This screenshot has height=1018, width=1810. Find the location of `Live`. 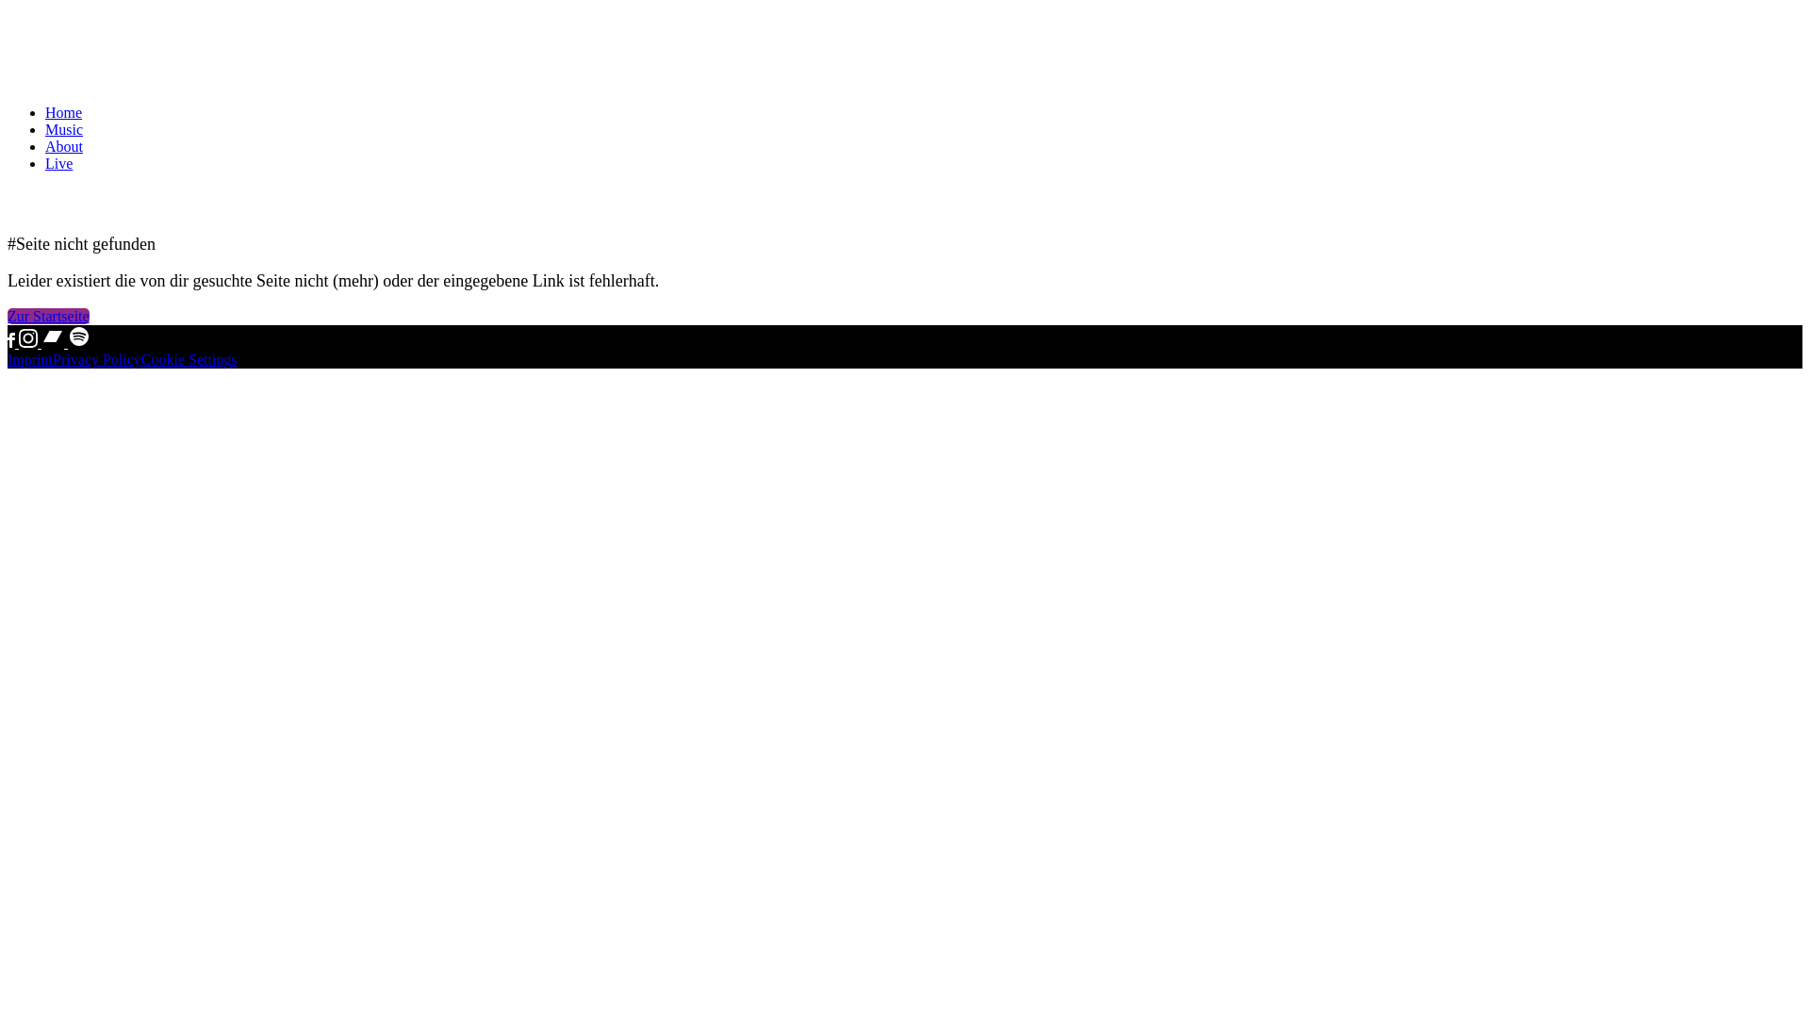

Live is located at coordinates (58, 164).